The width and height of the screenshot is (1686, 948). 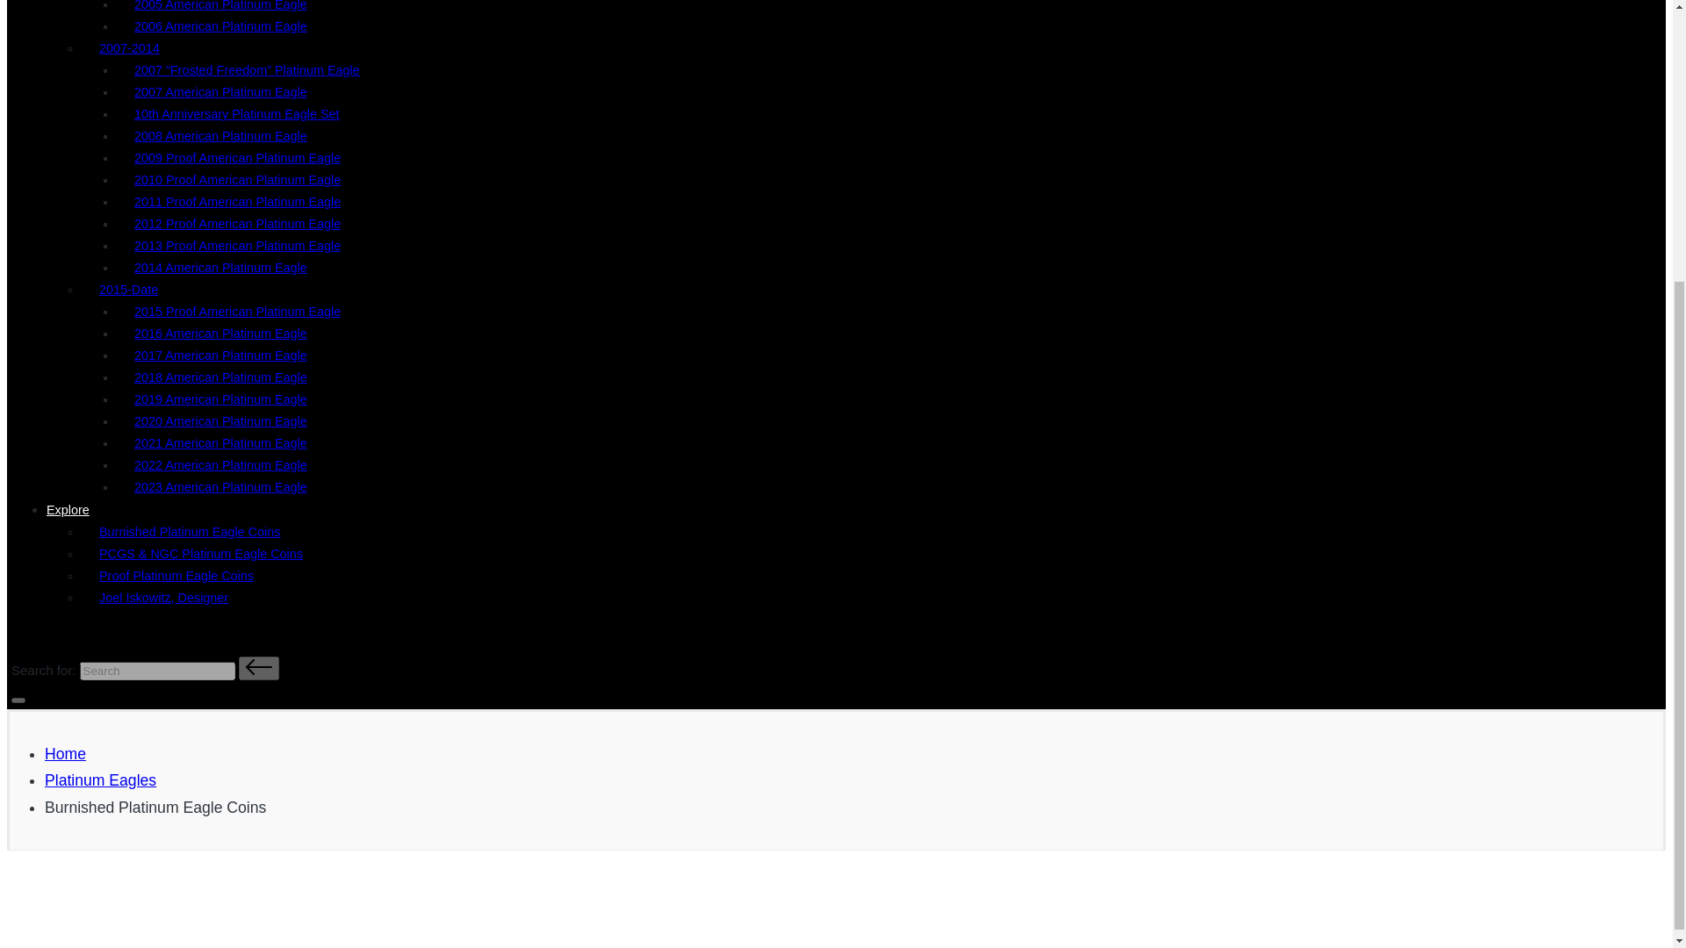 What do you see at coordinates (225, 399) in the screenshot?
I see `2019 American Platinum Eagle` at bounding box center [225, 399].